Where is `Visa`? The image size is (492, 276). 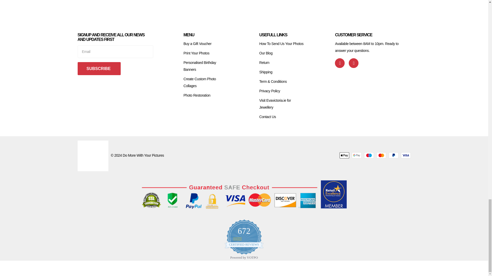
Visa is located at coordinates (405, 155).